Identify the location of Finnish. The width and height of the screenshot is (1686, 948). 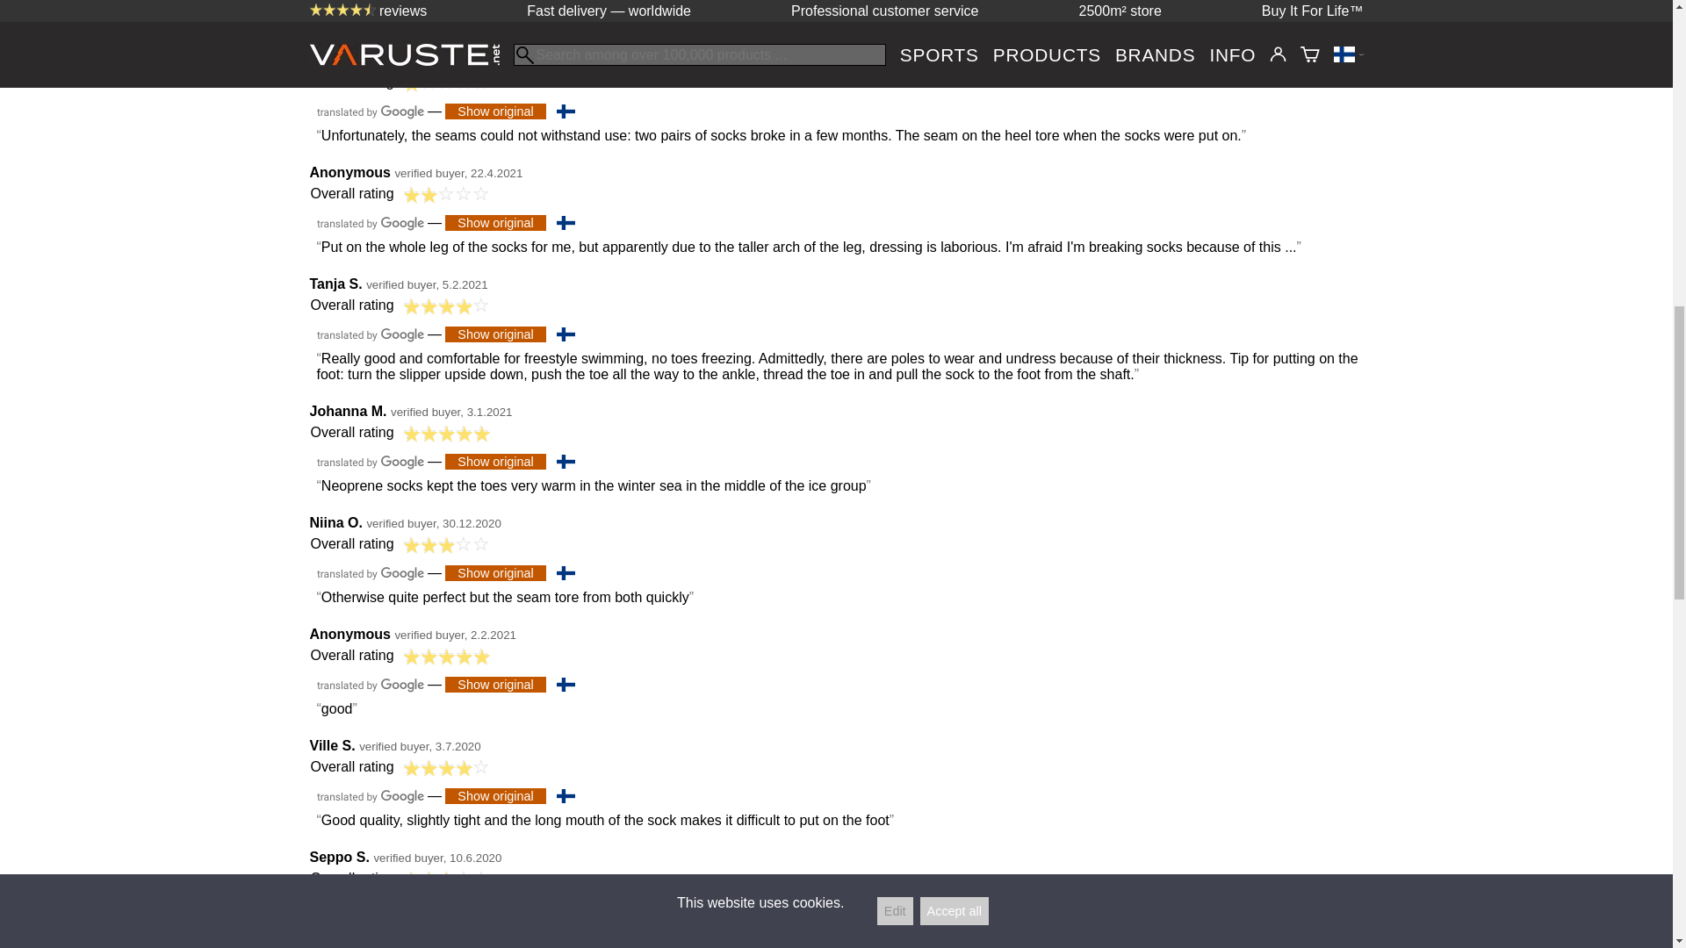
(566, 111).